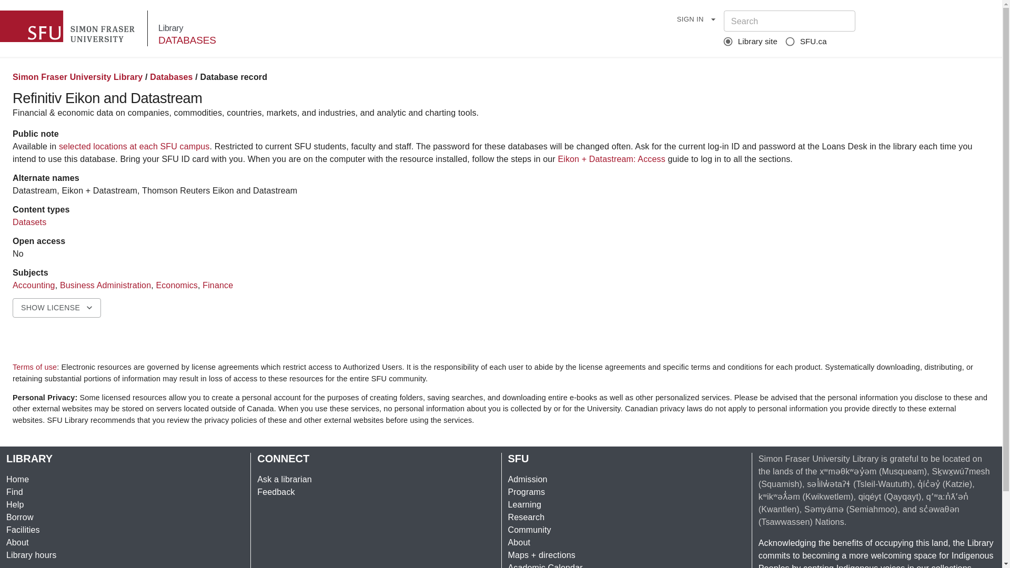  I want to click on Databases, so click(171, 77).